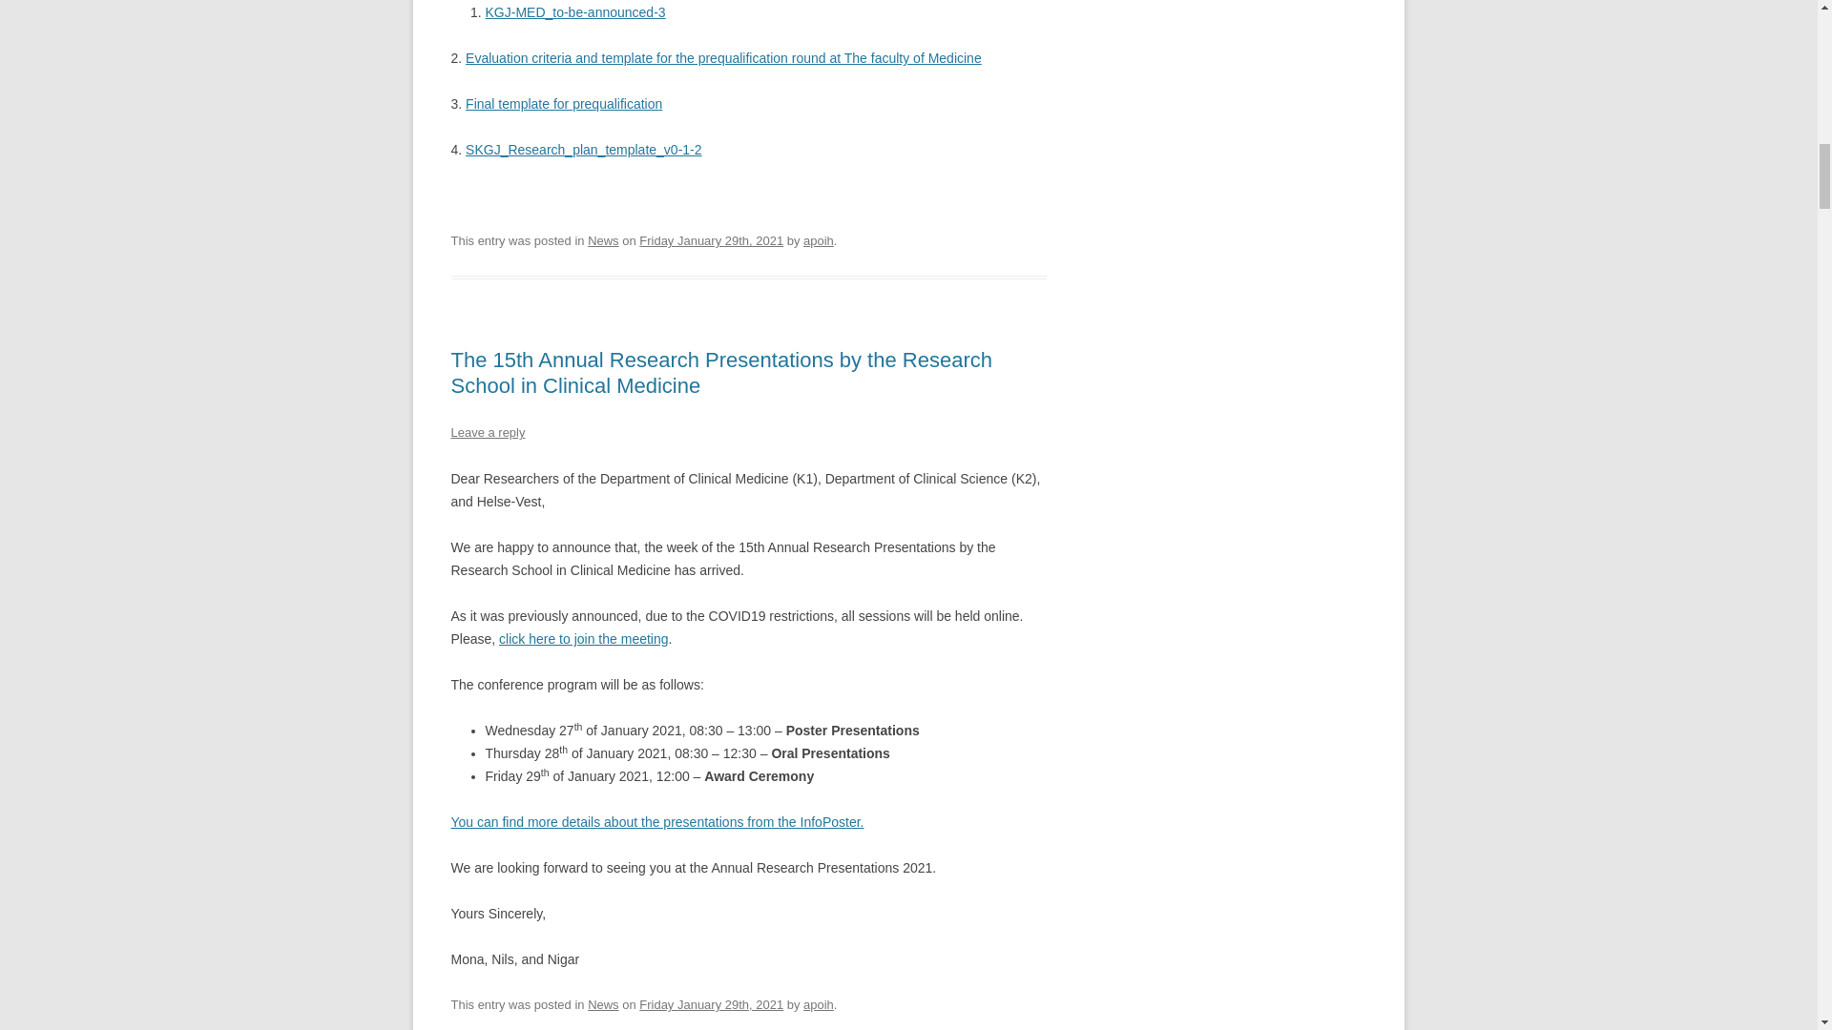 Image resolution: width=1832 pixels, height=1030 pixels. What do you see at coordinates (819, 240) in the screenshot?
I see `View all posts by apoih` at bounding box center [819, 240].